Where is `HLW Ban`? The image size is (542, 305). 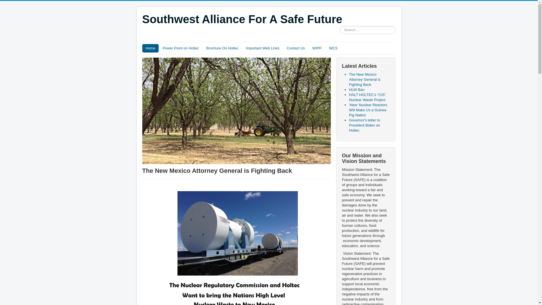 HLW Ban is located at coordinates (357, 90).